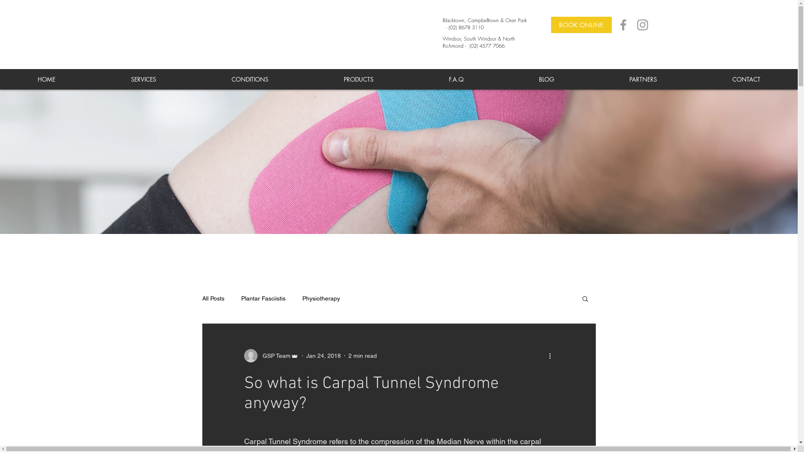  What do you see at coordinates (487, 46) in the screenshot?
I see `(02) 4577 7066` at bounding box center [487, 46].